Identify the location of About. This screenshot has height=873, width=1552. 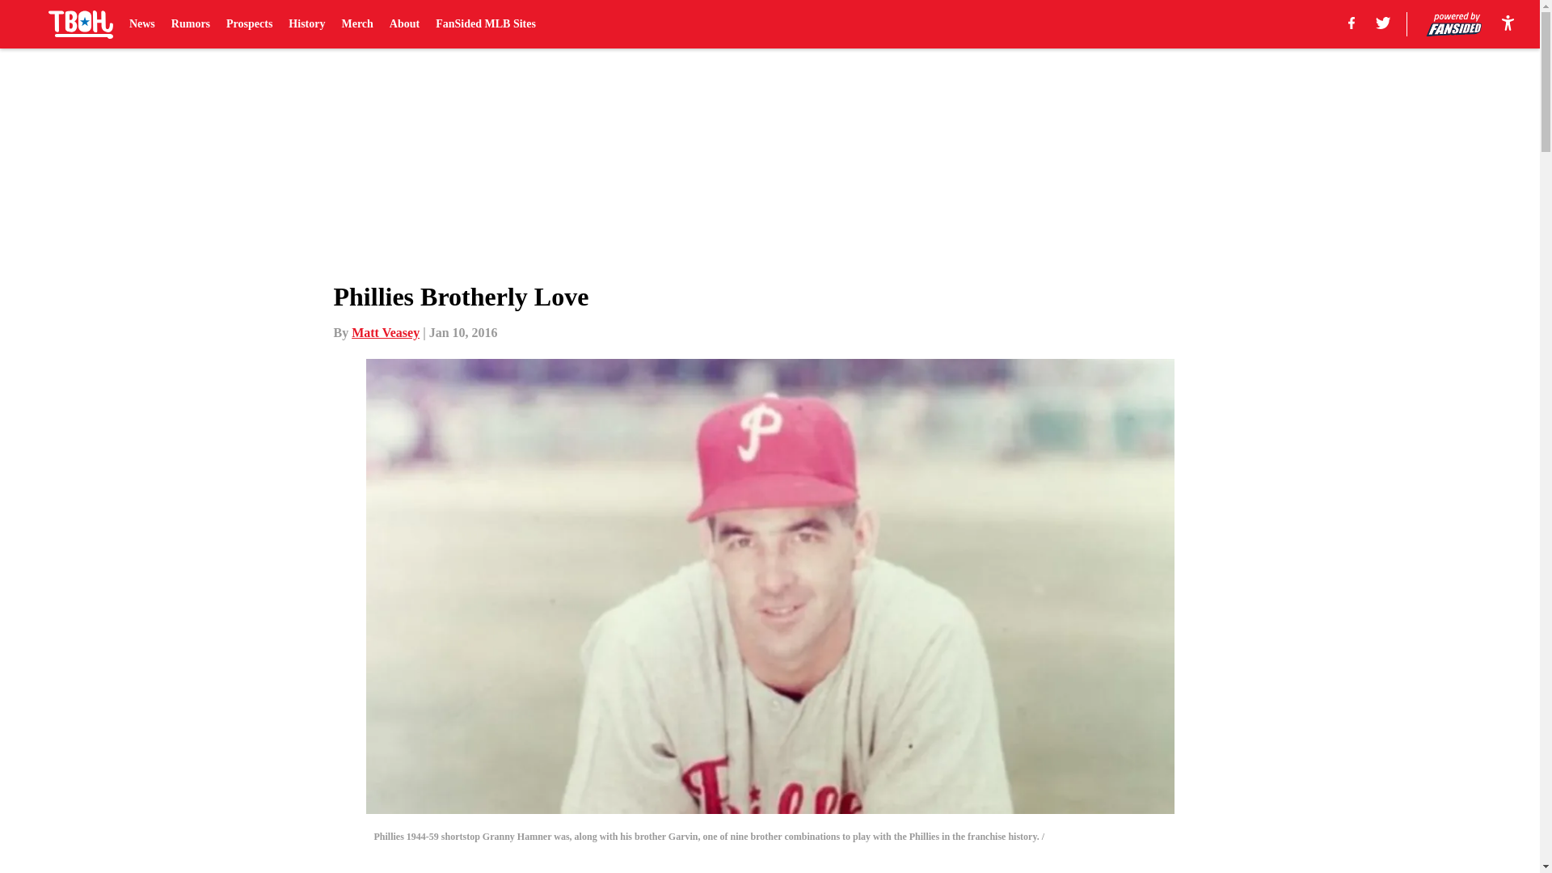
(404, 24).